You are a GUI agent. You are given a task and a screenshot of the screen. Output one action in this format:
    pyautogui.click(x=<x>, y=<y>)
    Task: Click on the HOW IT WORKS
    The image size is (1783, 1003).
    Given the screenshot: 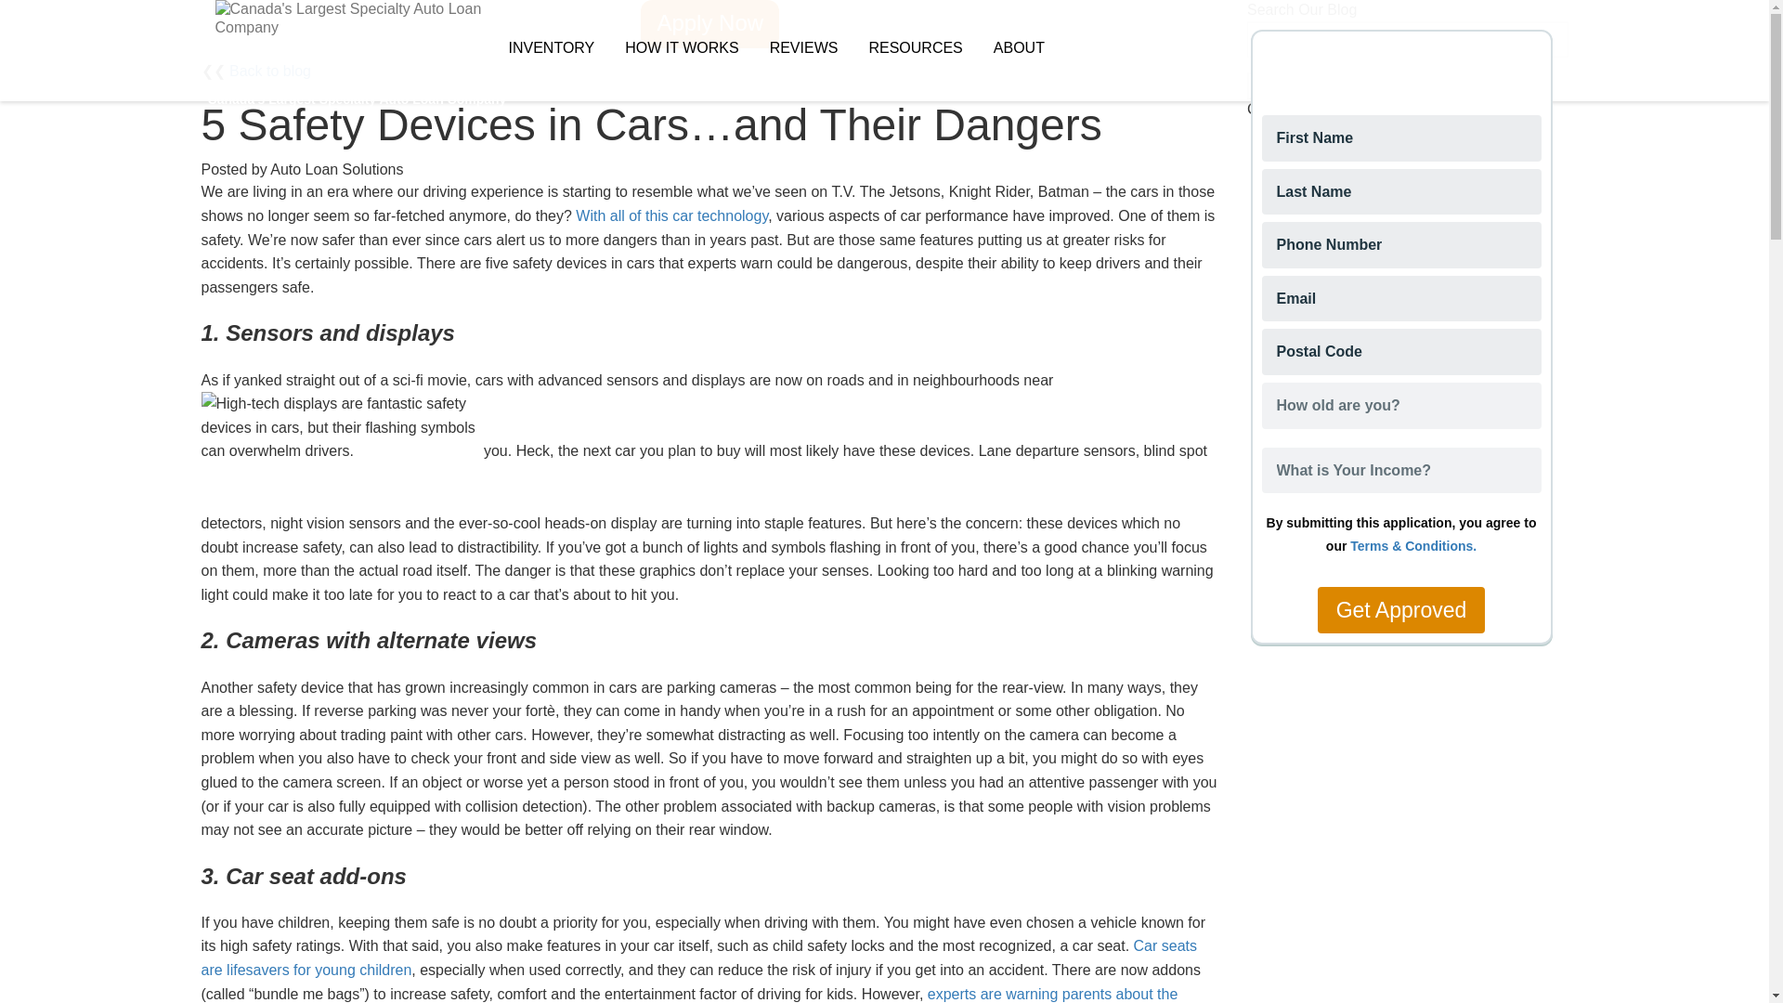 What is the action you would take?
    pyautogui.click(x=681, y=48)
    